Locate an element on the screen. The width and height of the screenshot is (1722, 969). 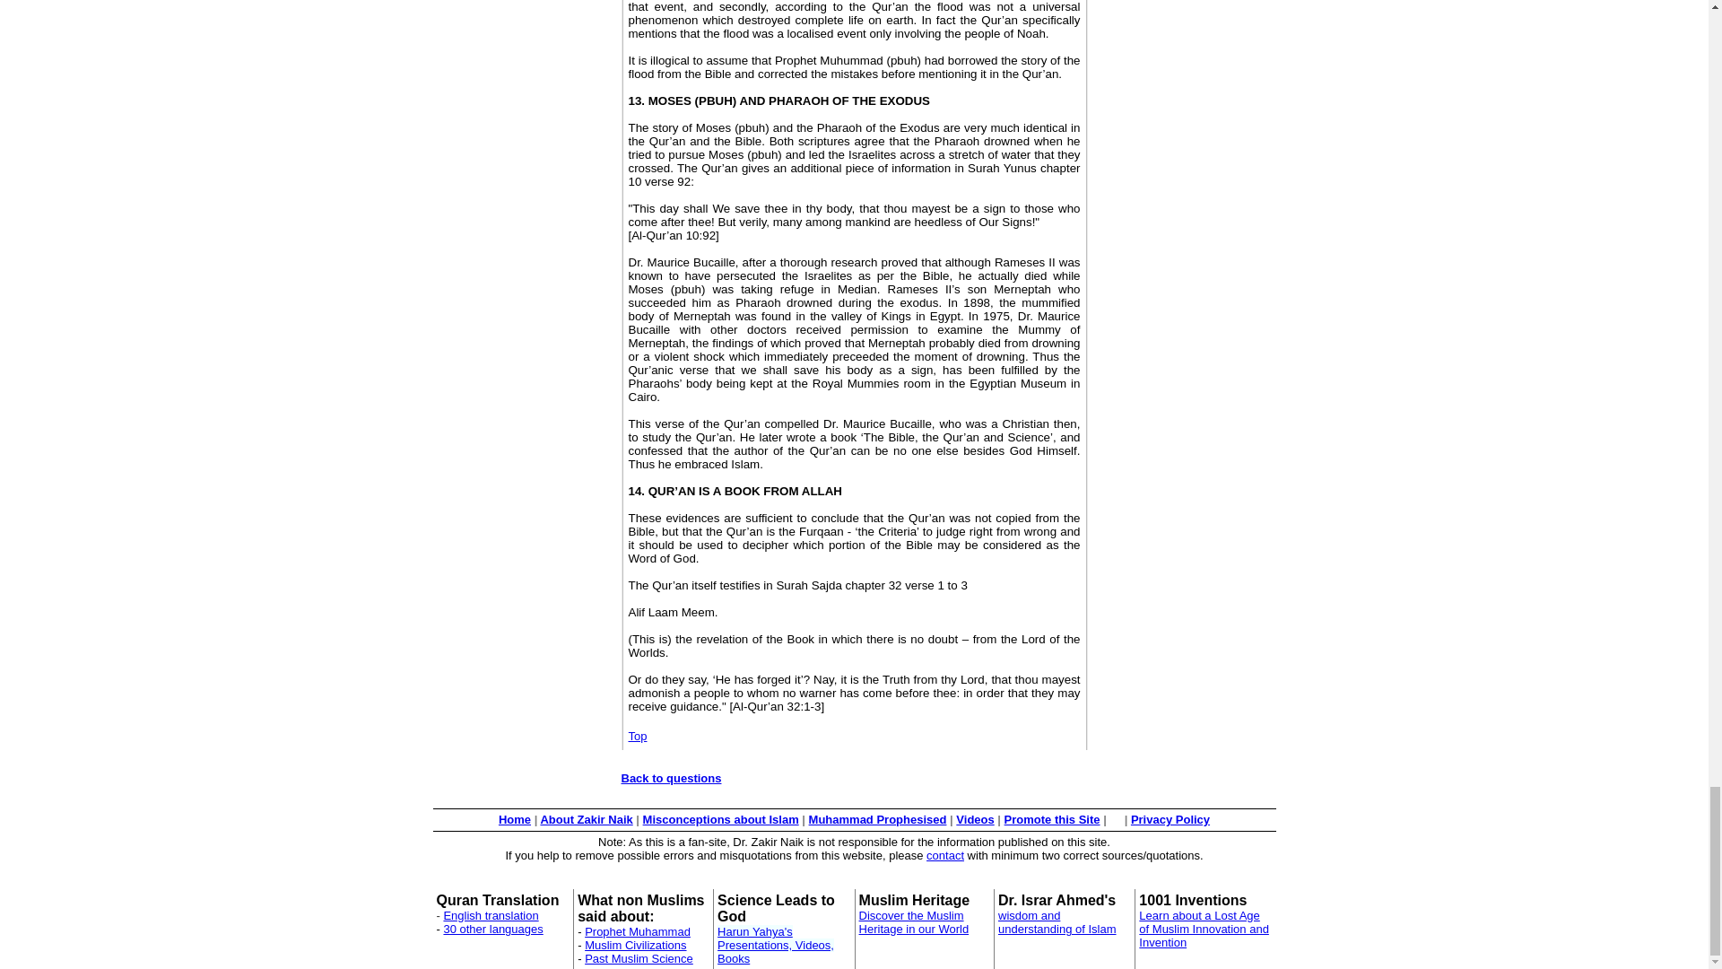
Misconceptions about Islam is located at coordinates (720, 820).